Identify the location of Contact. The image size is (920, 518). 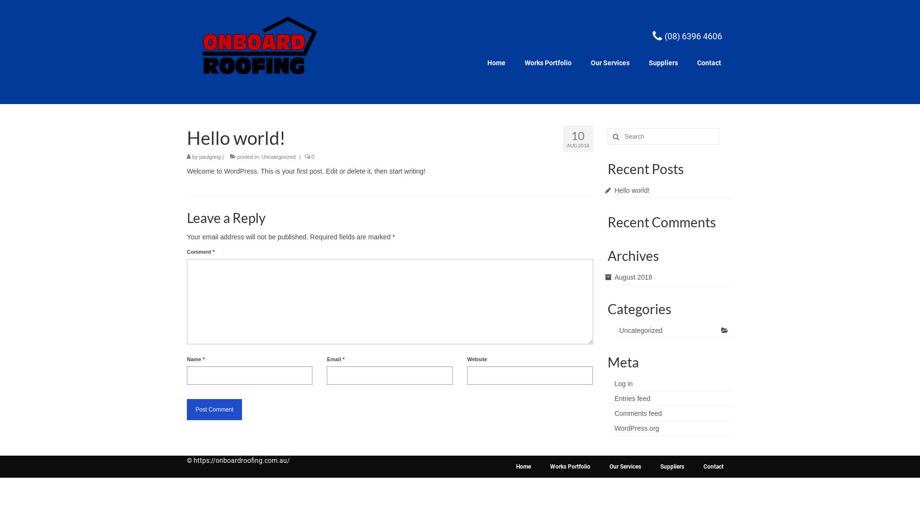
(713, 467).